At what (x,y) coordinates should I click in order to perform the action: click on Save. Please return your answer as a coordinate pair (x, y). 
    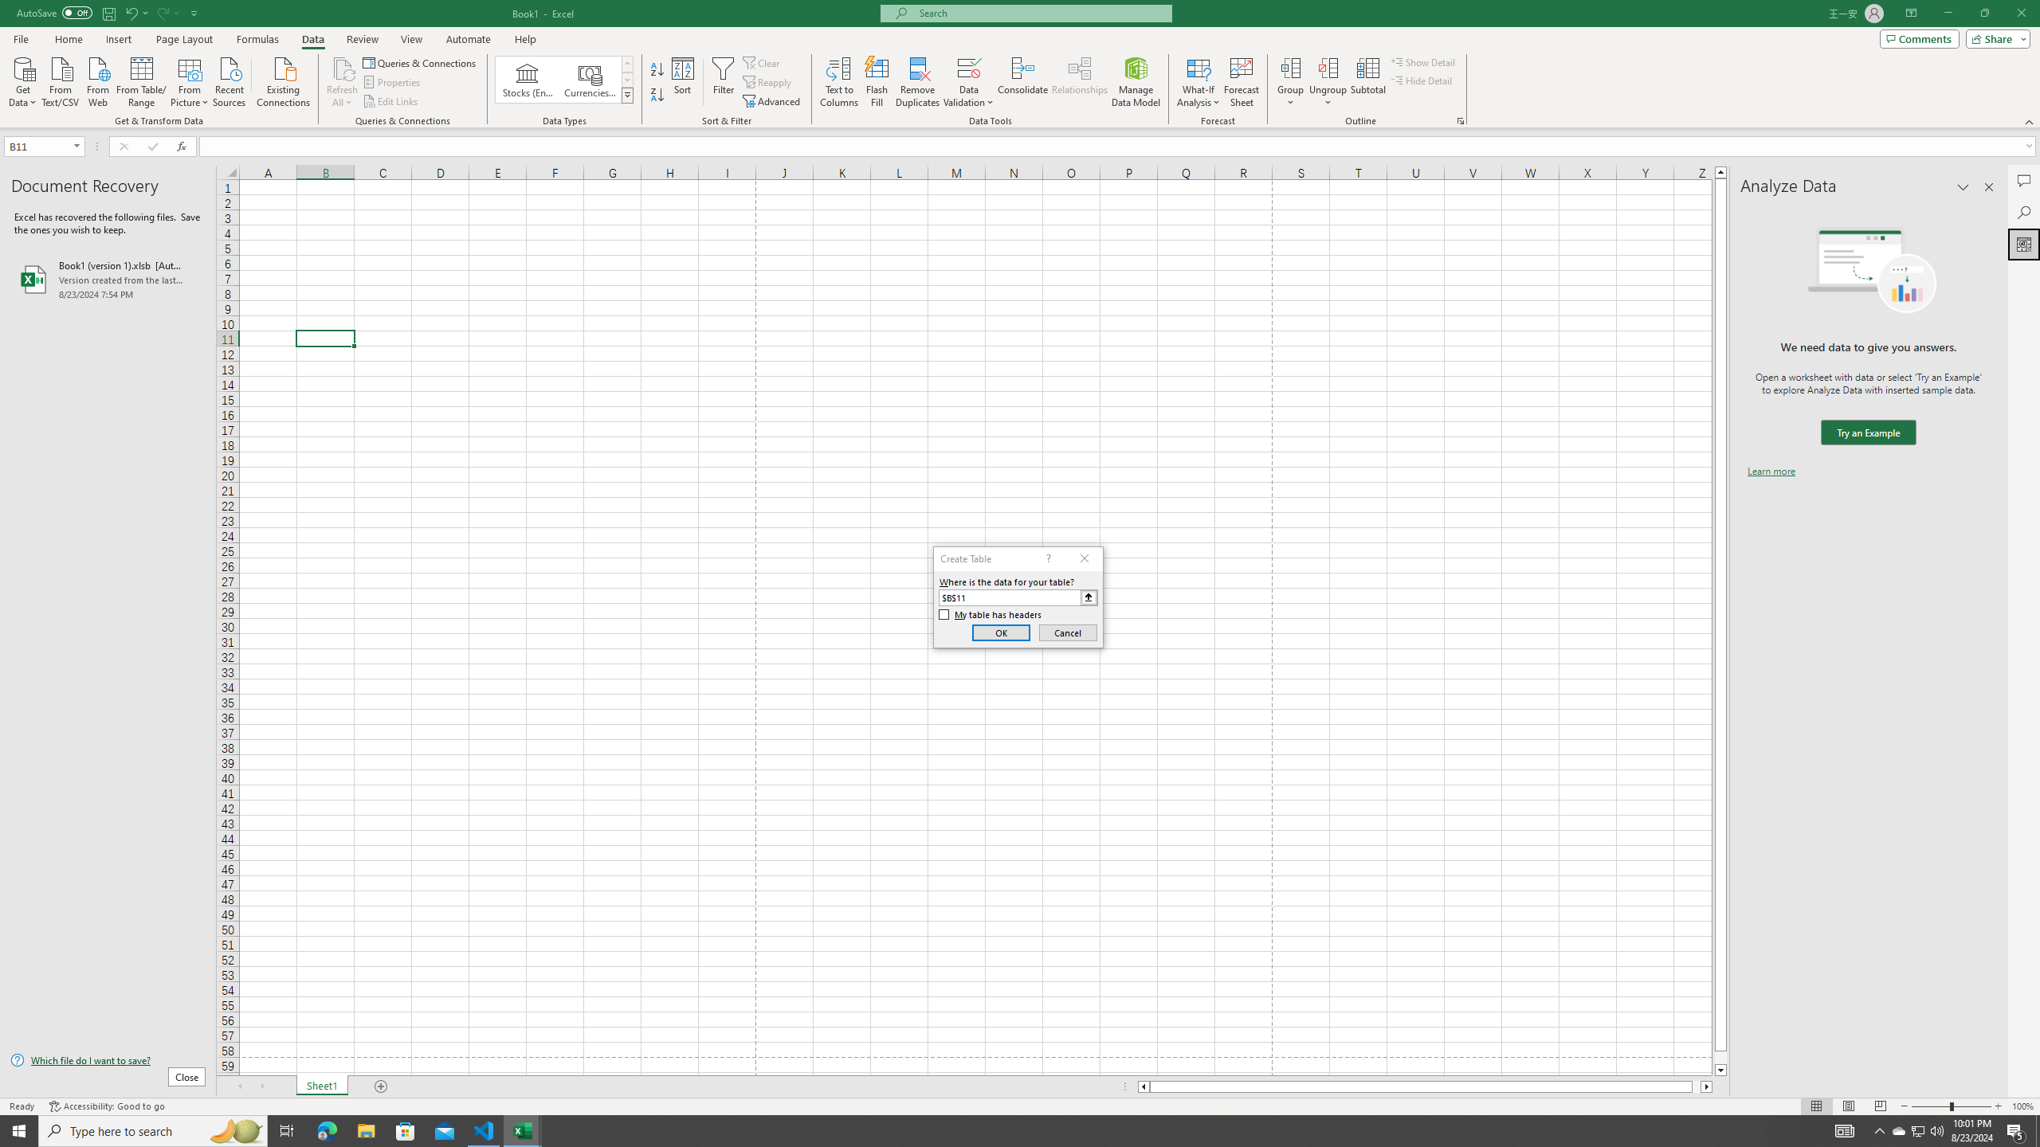
    Looking at the image, I should click on (108, 13).